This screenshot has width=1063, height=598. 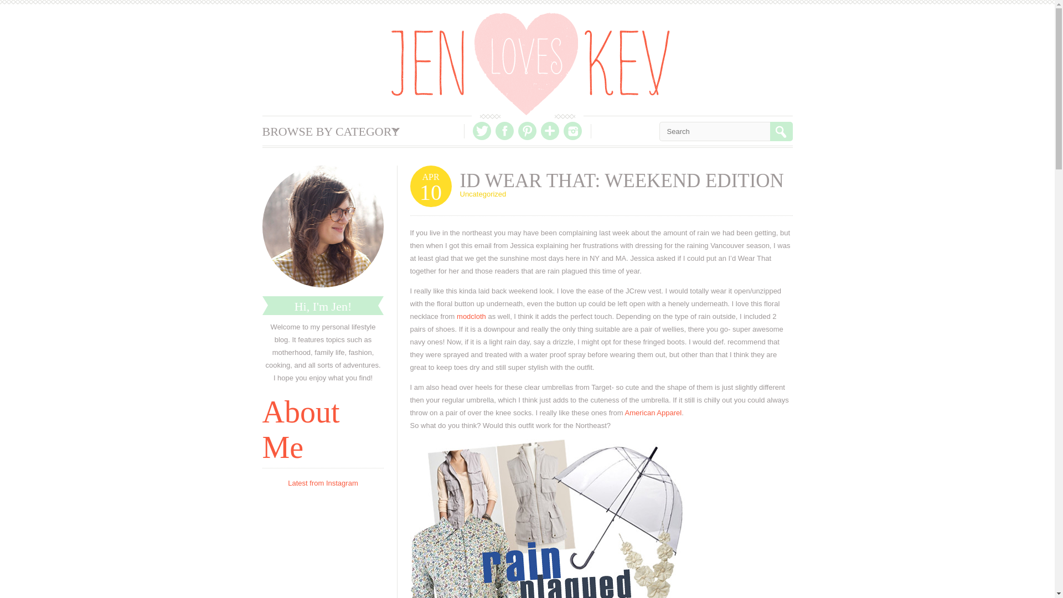 I want to click on American Apparel, so click(x=653, y=412).